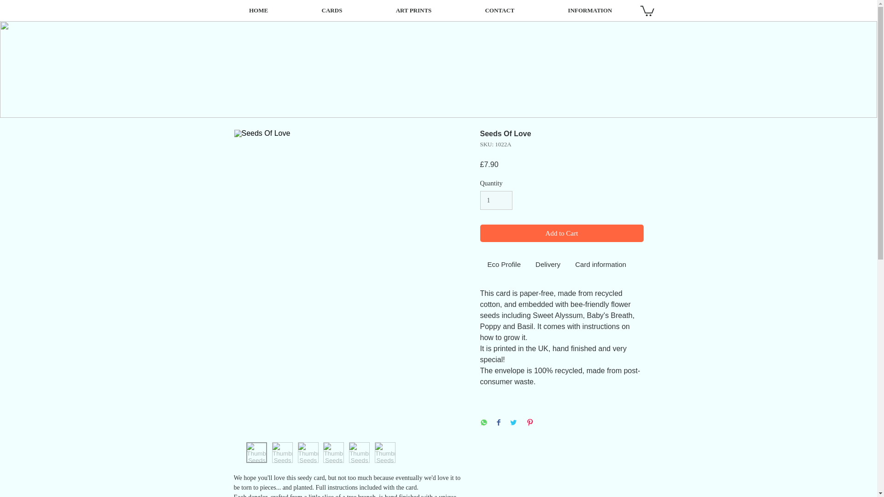 Image resolution: width=884 pixels, height=497 pixels. What do you see at coordinates (600, 265) in the screenshot?
I see `Use right and left arrows to navigate between tabs` at bounding box center [600, 265].